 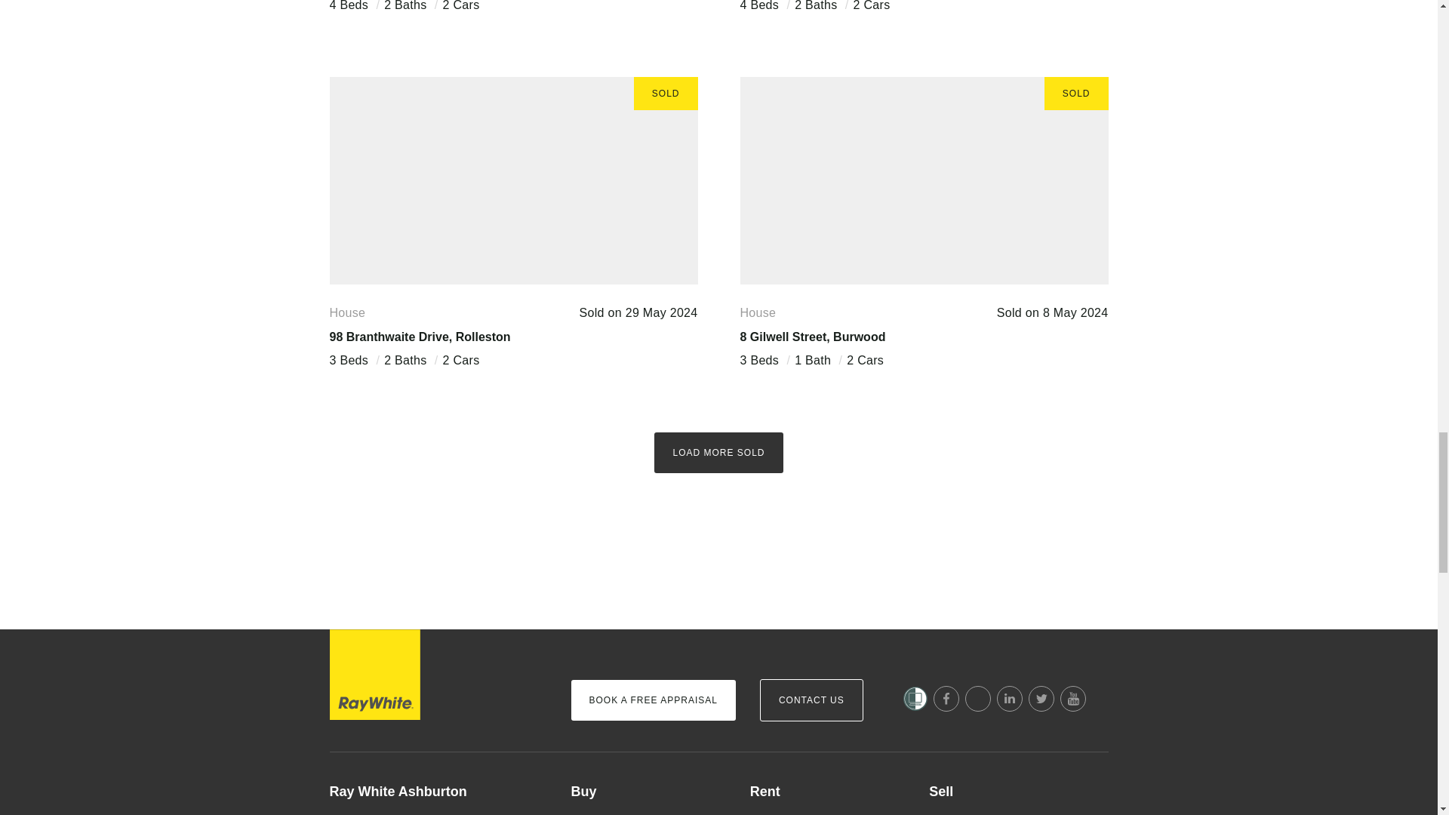 I want to click on SOLD, so click(x=924, y=180).